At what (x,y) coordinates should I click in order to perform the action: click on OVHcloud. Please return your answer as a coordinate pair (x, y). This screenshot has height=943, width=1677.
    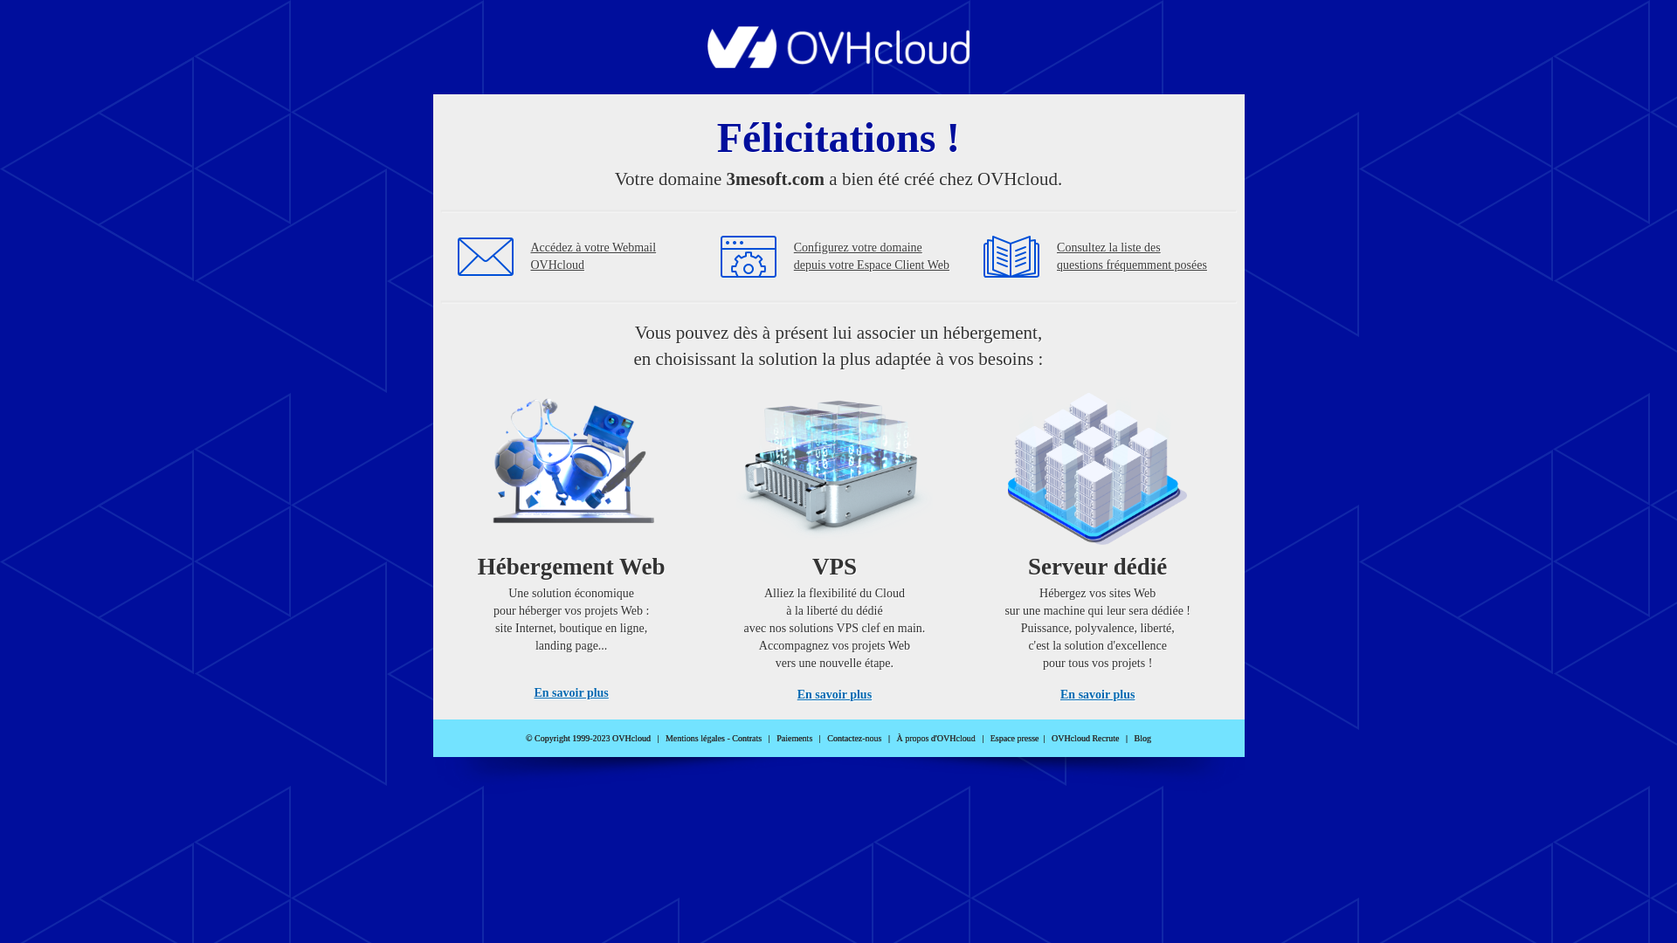
    Looking at the image, I should click on (838, 63).